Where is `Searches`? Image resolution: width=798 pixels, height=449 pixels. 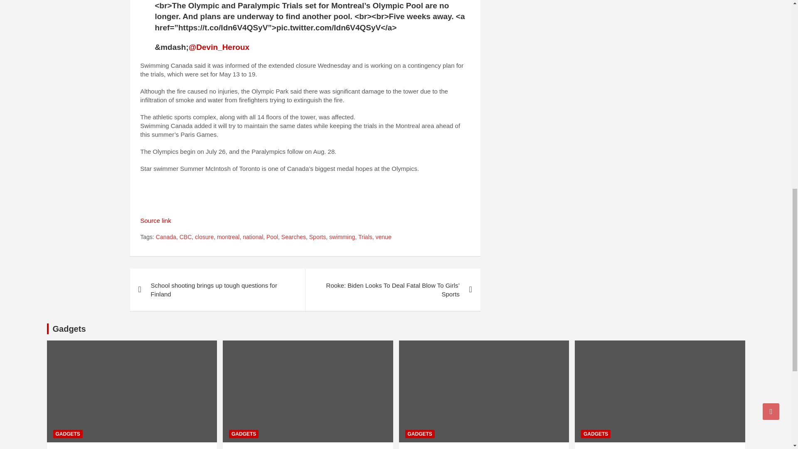 Searches is located at coordinates (293, 237).